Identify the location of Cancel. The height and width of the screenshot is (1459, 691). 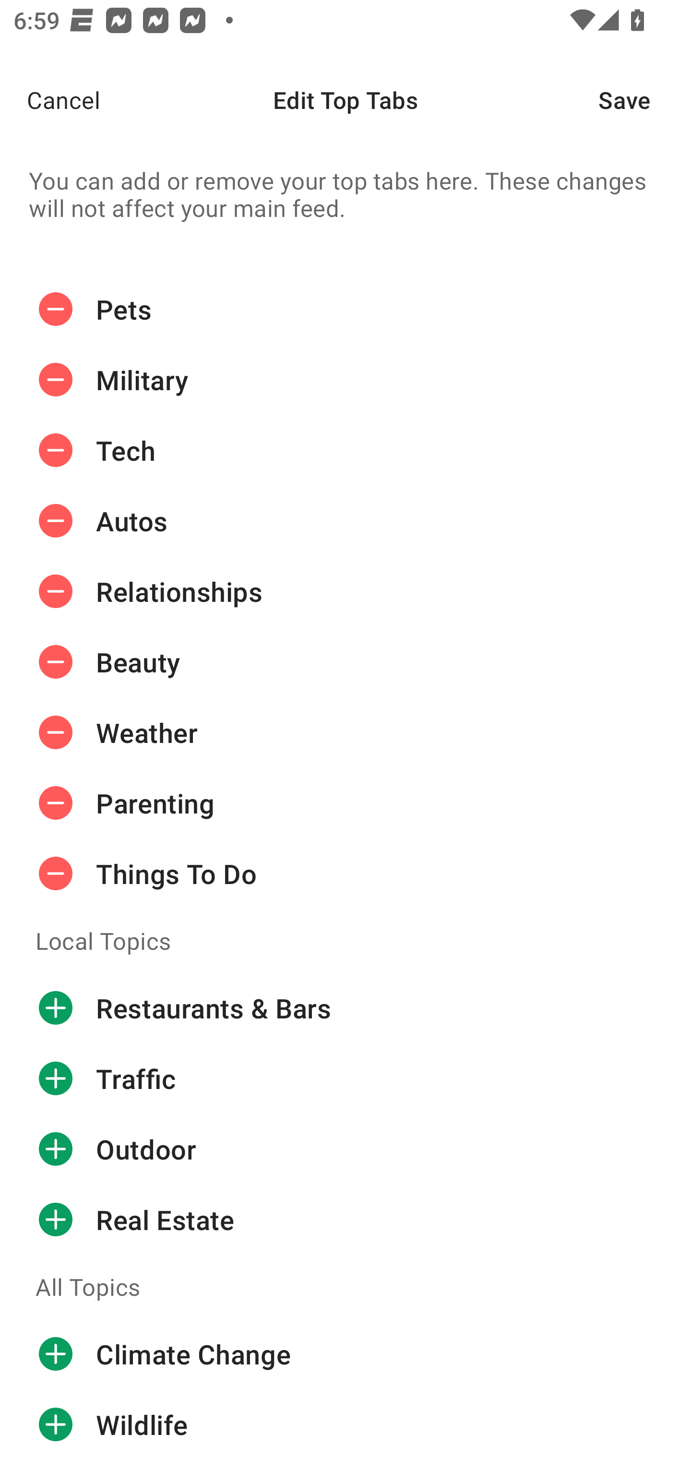
(50, 100).